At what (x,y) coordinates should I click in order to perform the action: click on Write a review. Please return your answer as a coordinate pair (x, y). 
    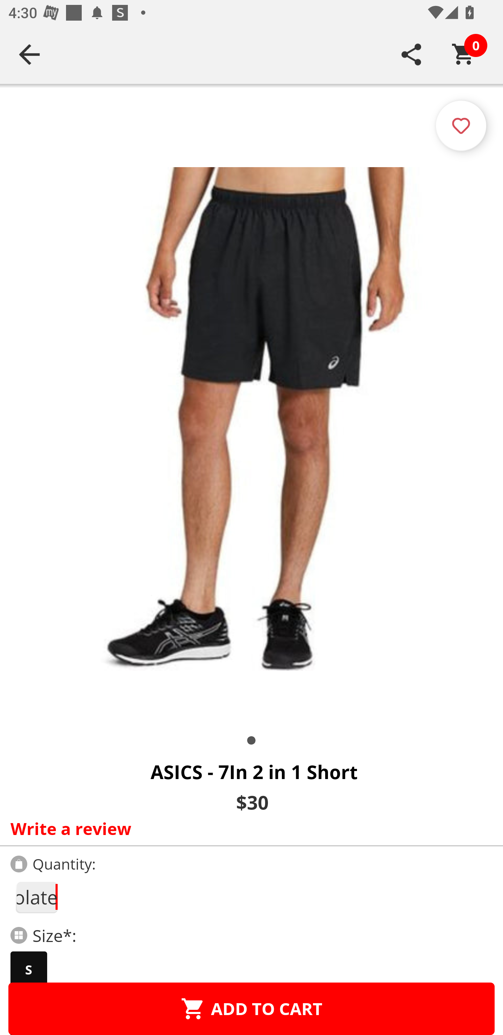
    Looking at the image, I should click on (249, 828).